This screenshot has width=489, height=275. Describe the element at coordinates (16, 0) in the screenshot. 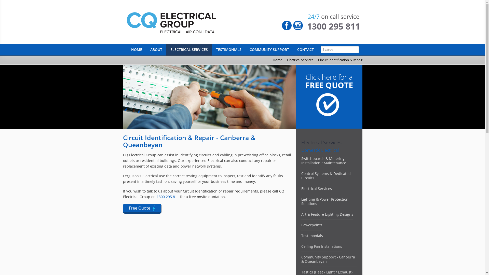

I see `Skip to main content` at that location.